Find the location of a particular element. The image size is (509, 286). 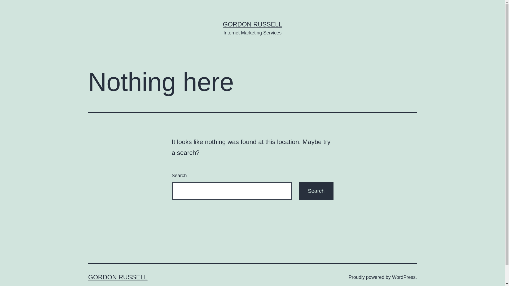

Search is located at coordinates (316, 191).